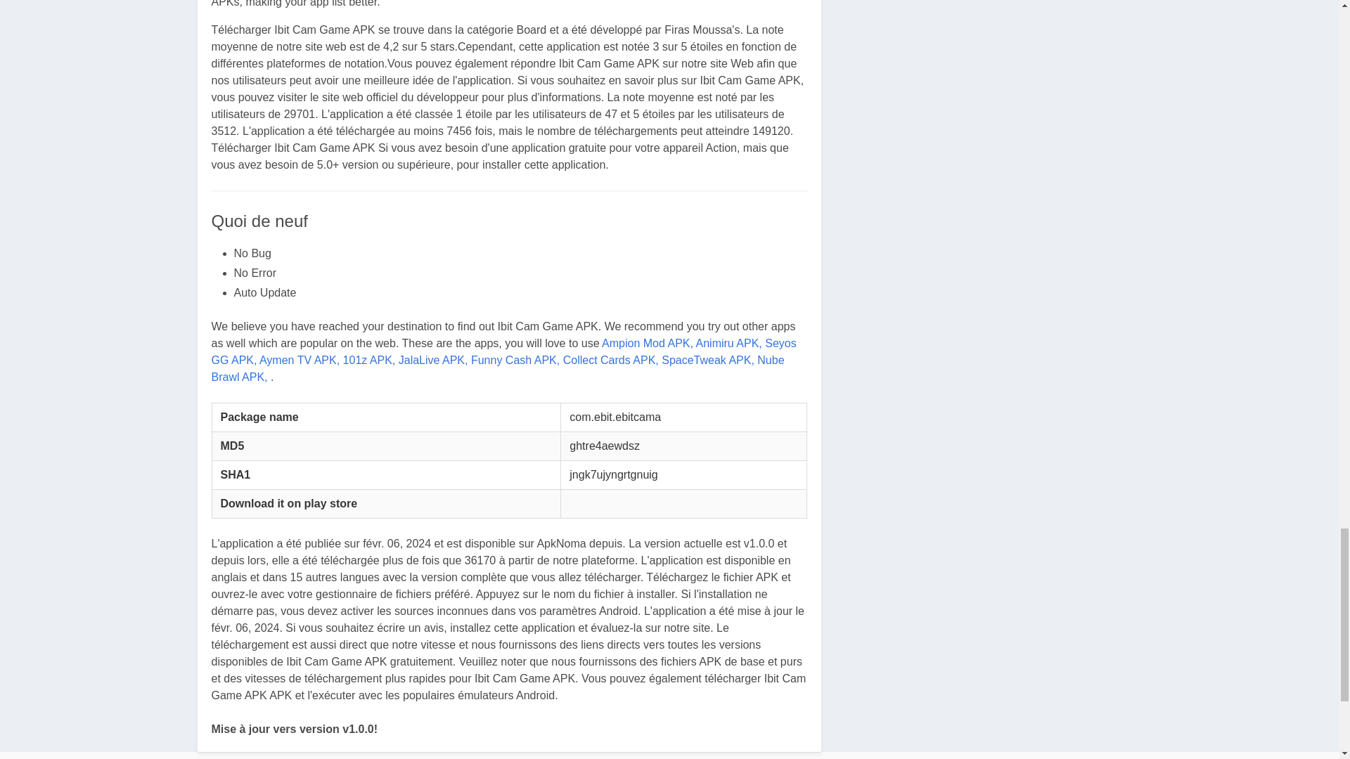 The height and width of the screenshot is (759, 1350). Describe the element at coordinates (610, 360) in the screenshot. I see `Collect Cards APK APK` at that location.